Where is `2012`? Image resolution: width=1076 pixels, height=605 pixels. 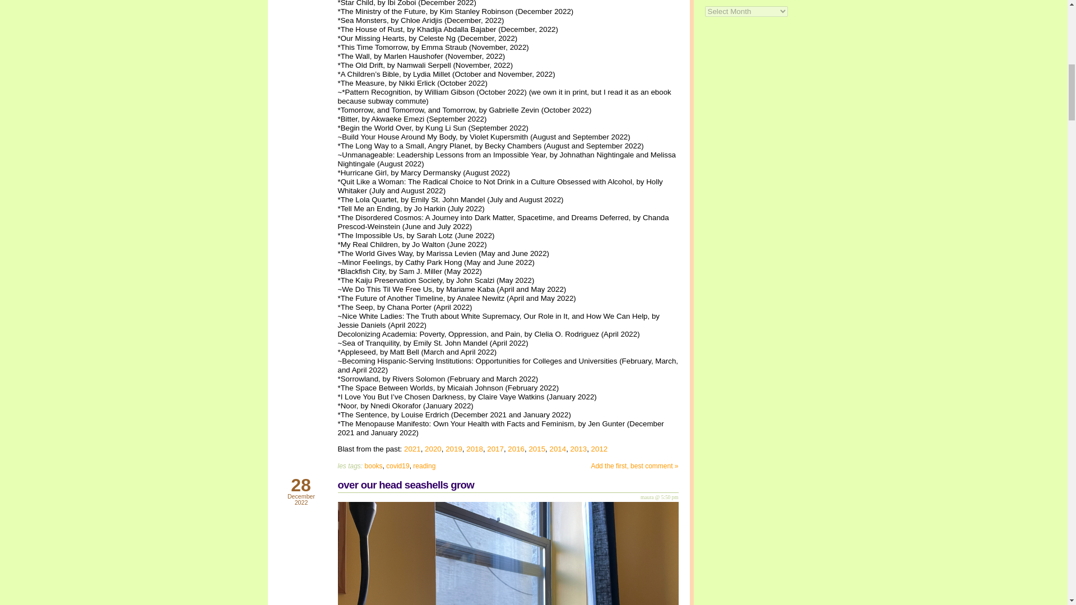
2012 is located at coordinates (599, 448).